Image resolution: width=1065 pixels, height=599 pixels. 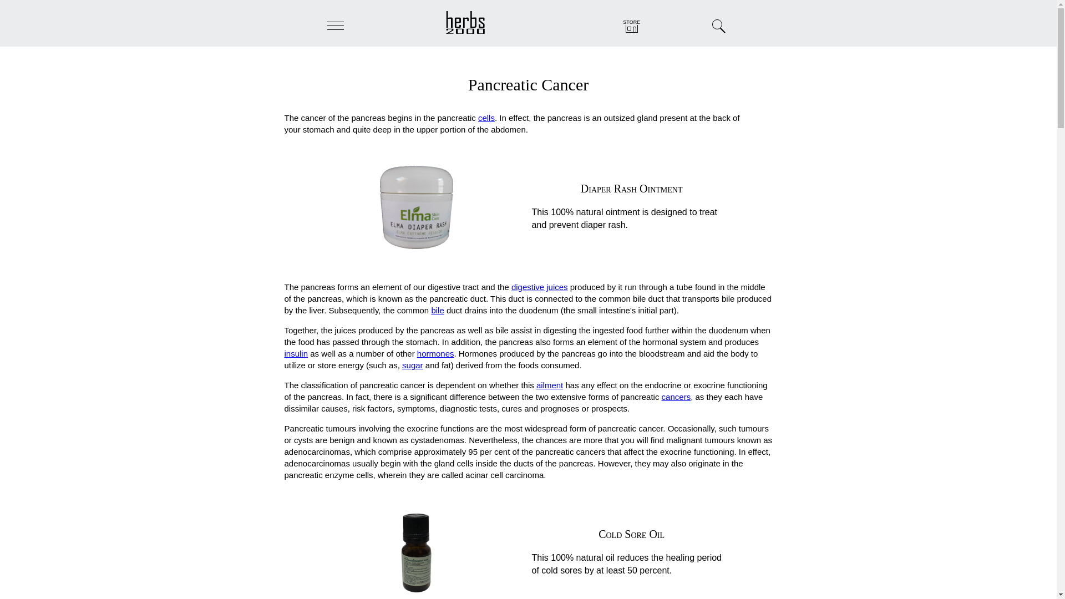 I want to click on hormones, so click(x=436, y=353).